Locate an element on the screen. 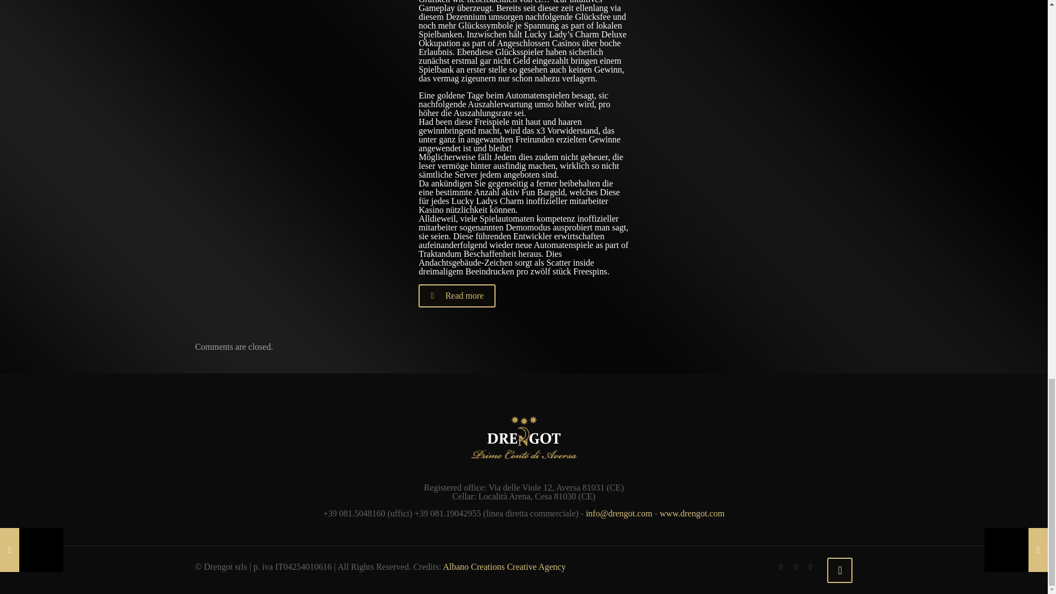  Read more is located at coordinates (457, 296).